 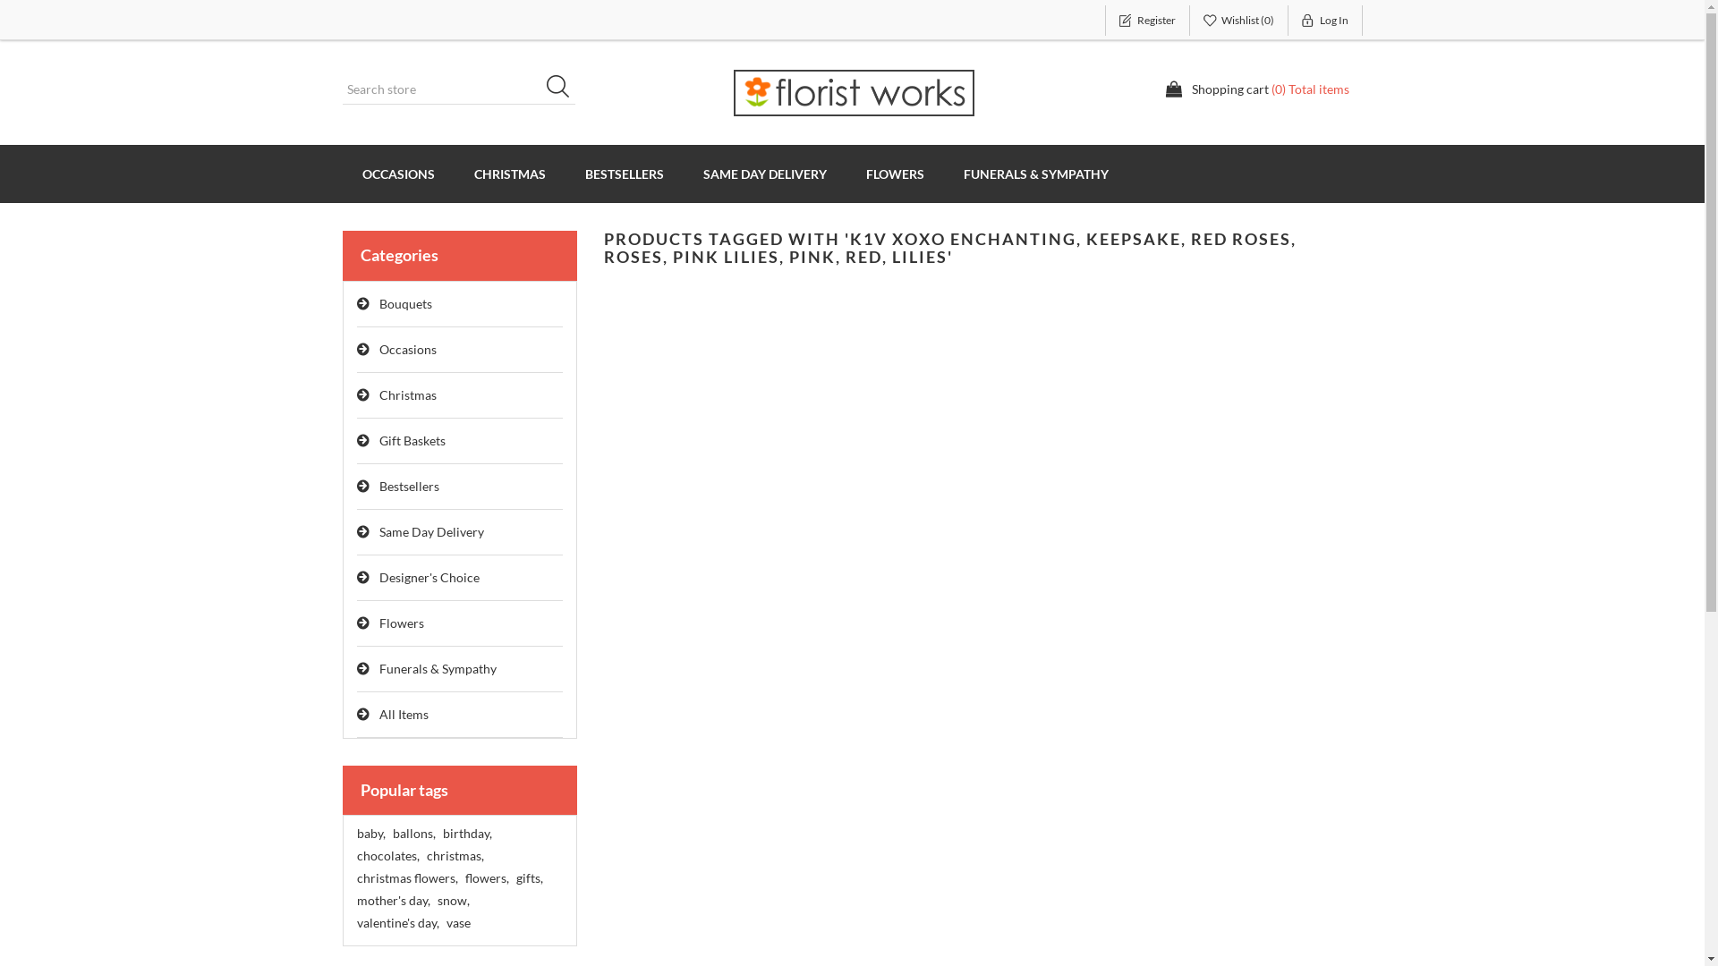 What do you see at coordinates (1147, 21) in the screenshot?
I see `Register` at bounding box center [1147, 21].